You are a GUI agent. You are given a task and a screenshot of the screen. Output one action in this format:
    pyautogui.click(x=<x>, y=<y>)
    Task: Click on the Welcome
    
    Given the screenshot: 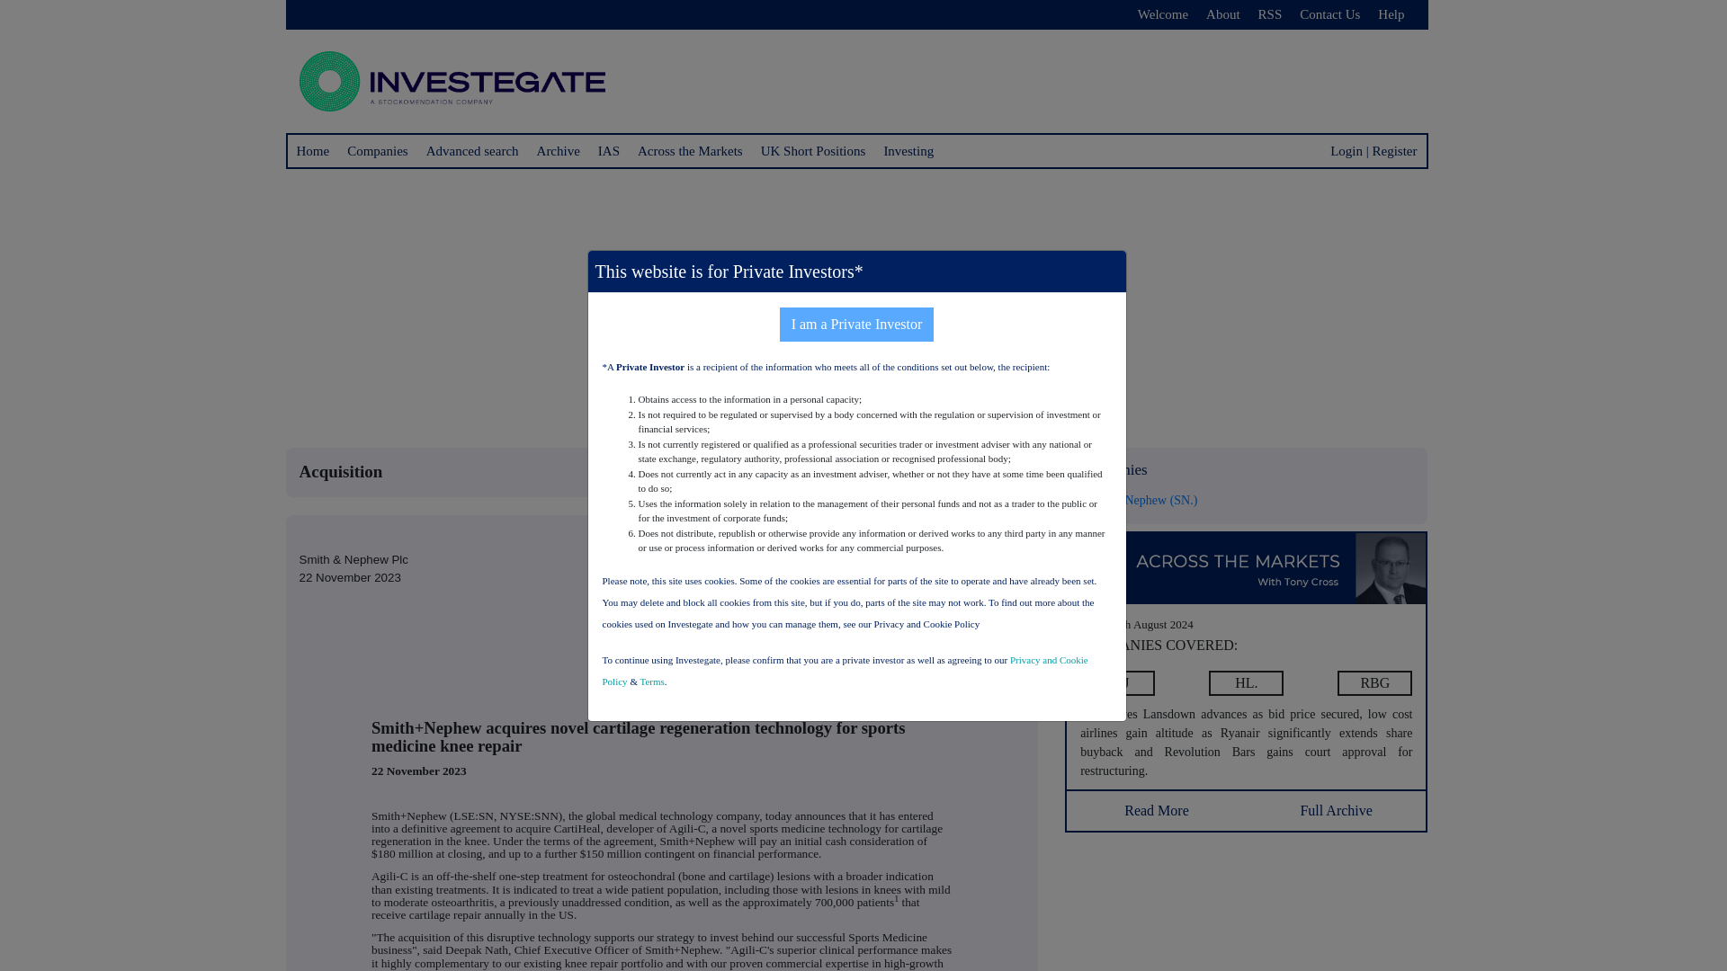 What is the action you would take?
    pyautogui.click(x=1162, y=14)
    